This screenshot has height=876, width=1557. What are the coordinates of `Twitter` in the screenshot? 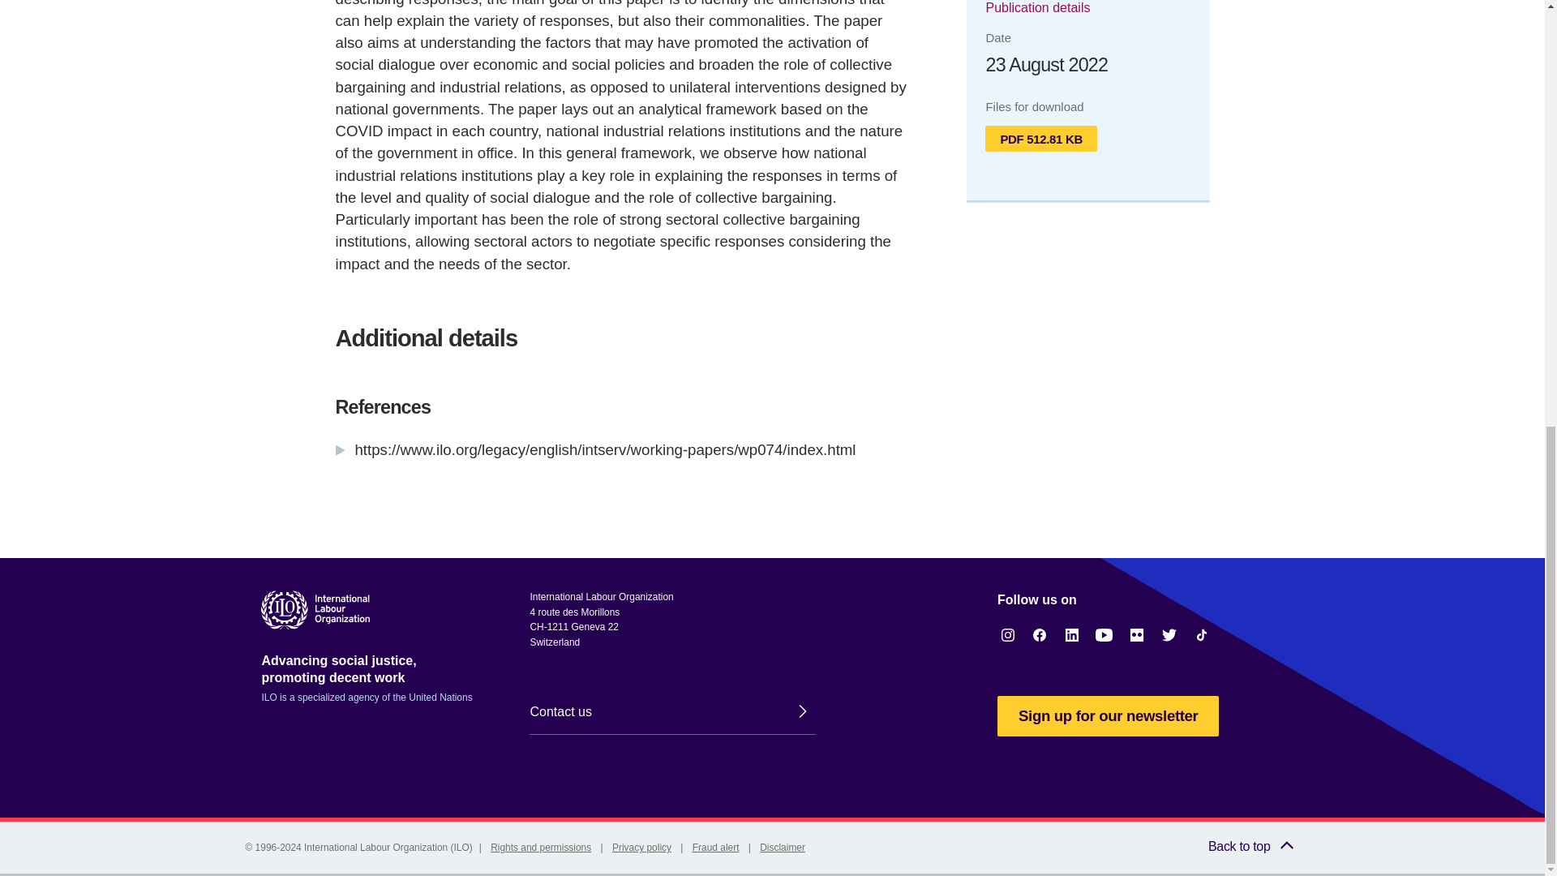 It's located at (1169, 634).